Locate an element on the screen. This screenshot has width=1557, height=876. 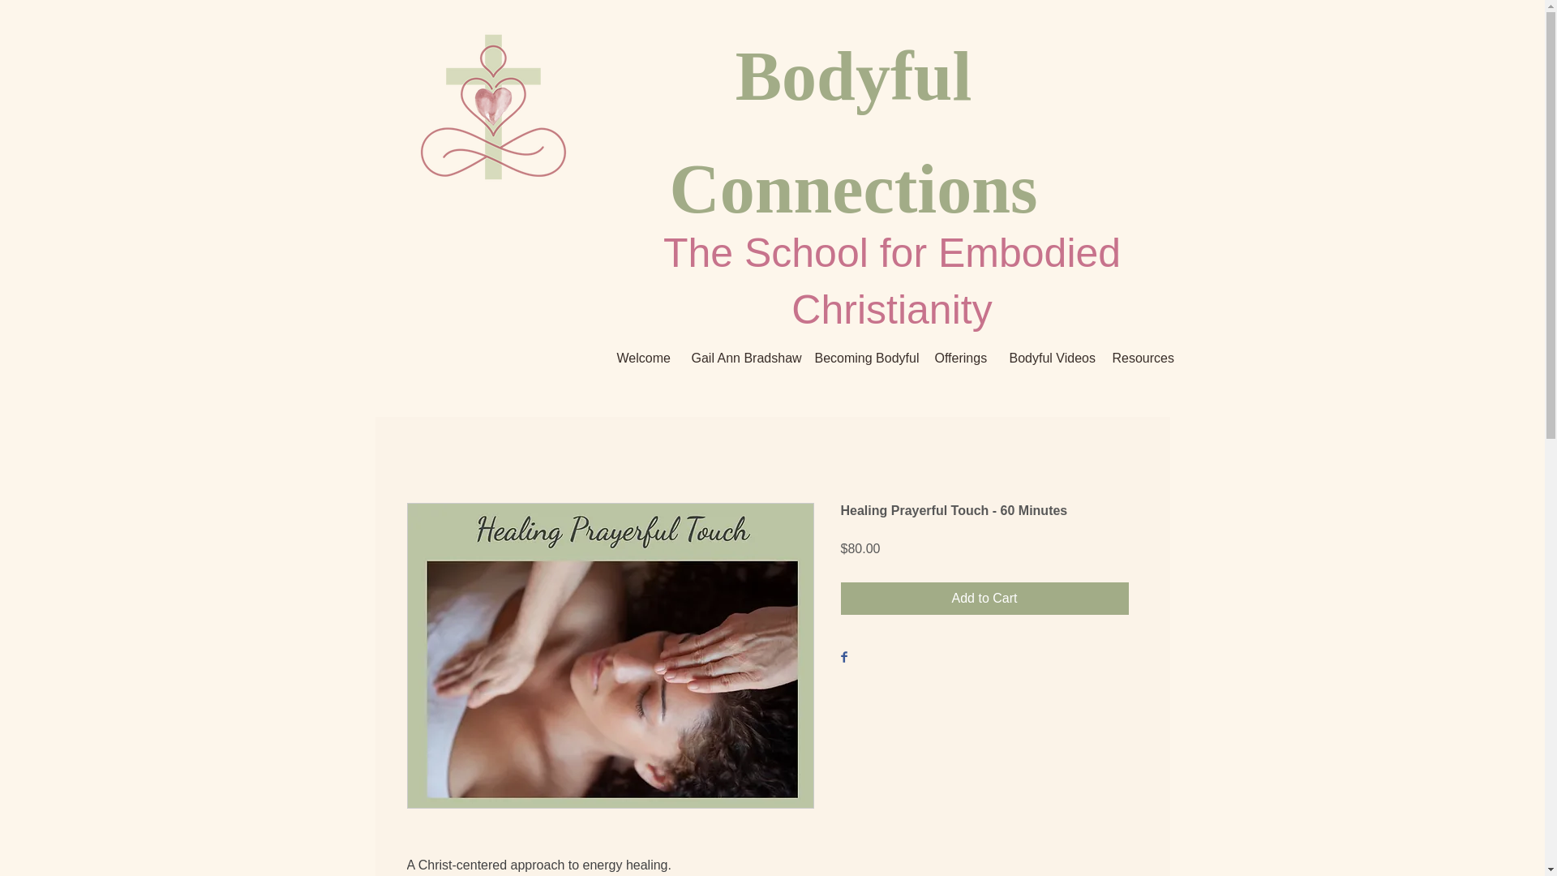
2 - Full Body.png is located at coordinates (493, 111).